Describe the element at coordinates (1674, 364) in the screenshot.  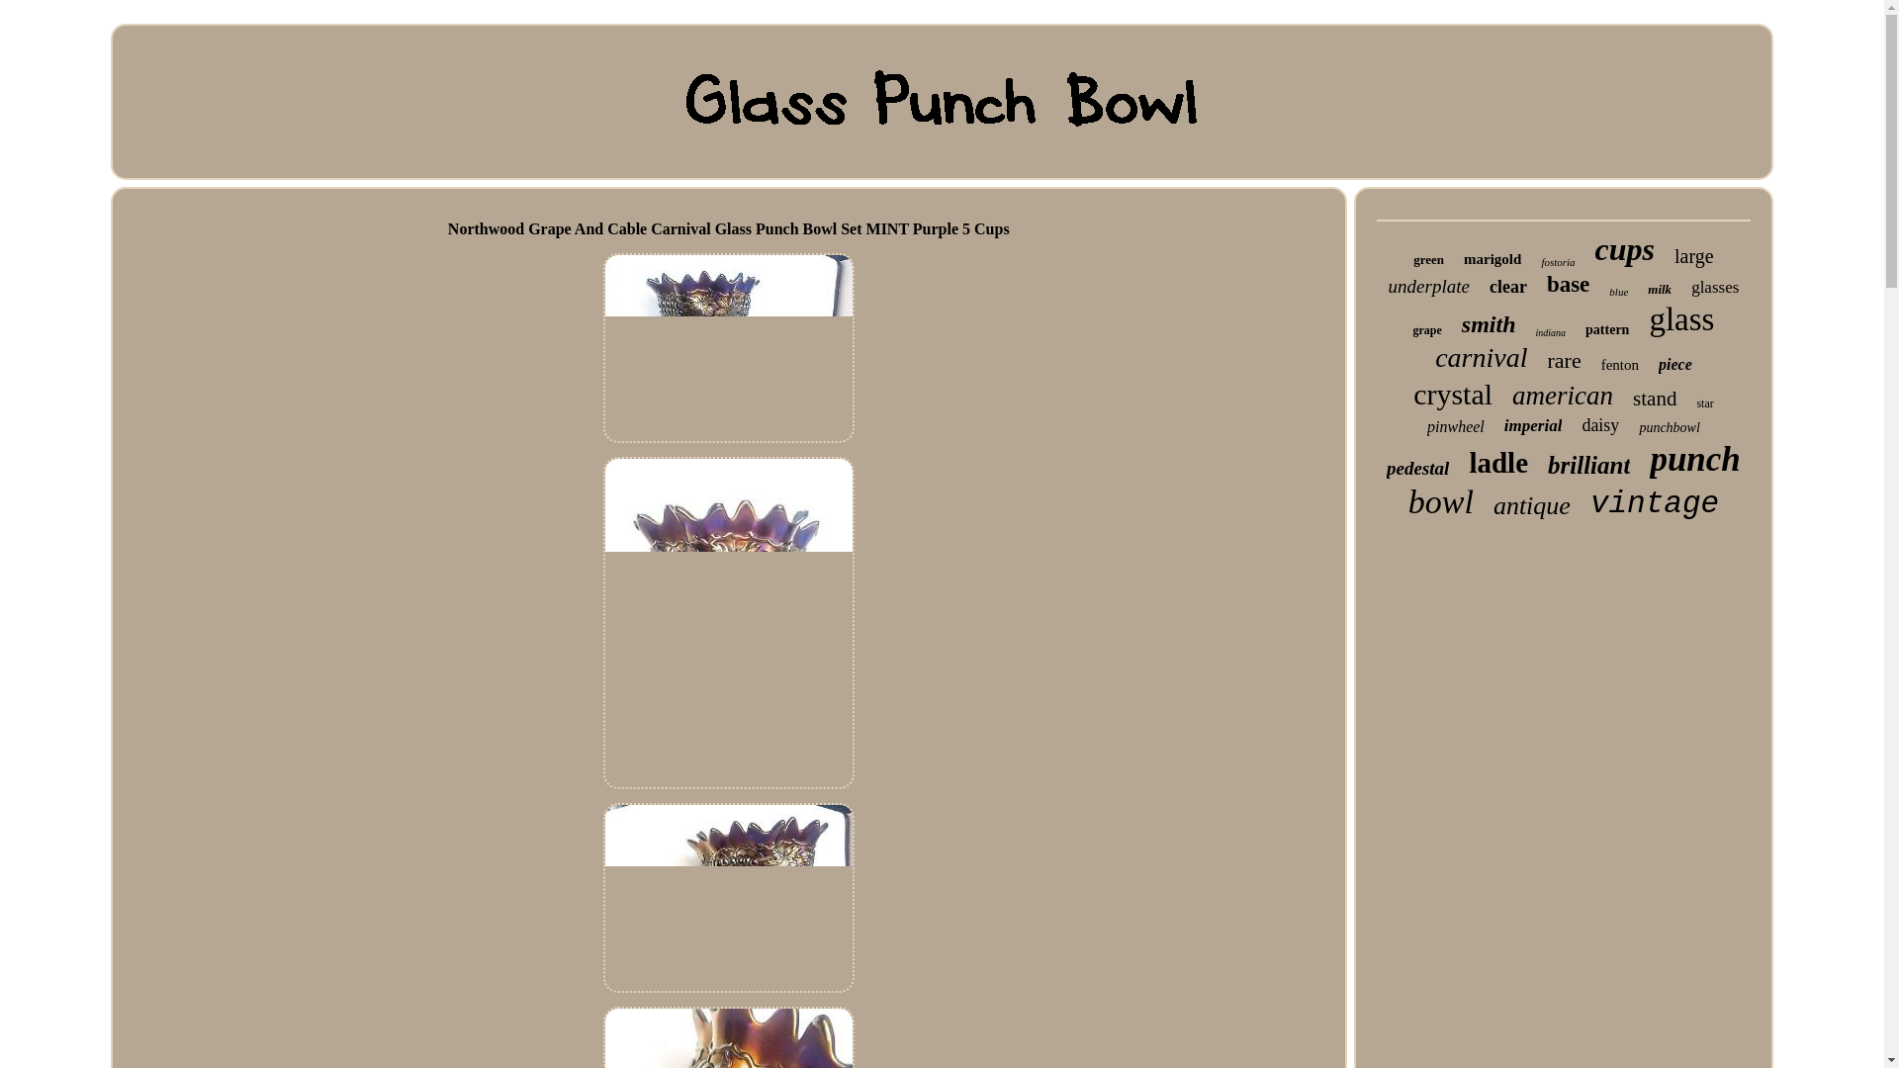
I see `piece` at that location.